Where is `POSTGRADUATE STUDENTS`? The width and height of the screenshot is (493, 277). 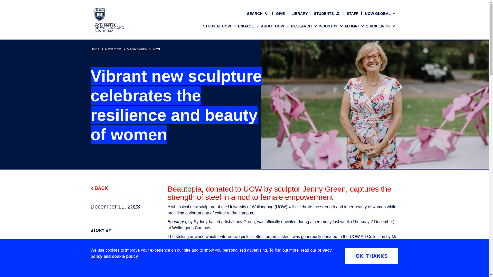
POSTGRADUATE STUDENTS is located at coordinates (283, 3).